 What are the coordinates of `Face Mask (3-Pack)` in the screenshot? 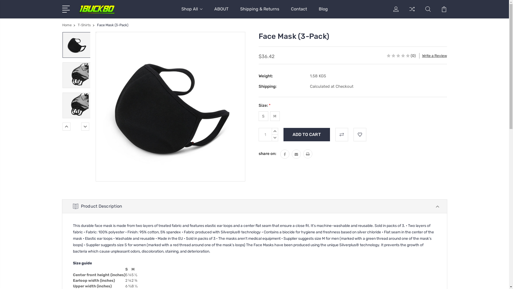 It's located at (170, 107).